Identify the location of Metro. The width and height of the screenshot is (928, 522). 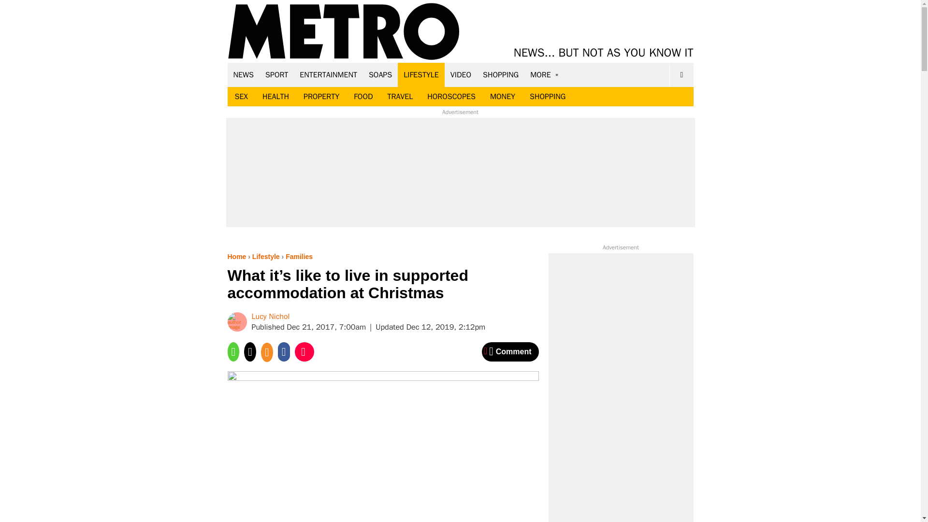
(344, 32).